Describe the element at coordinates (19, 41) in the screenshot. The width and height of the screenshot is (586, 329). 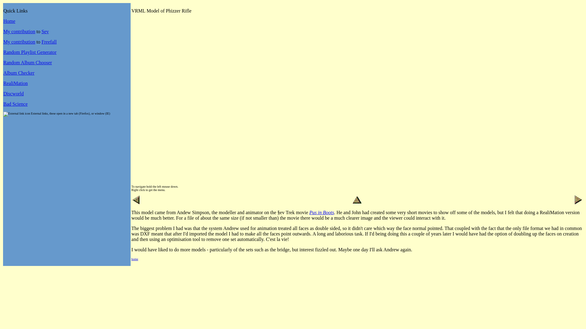
I see `My contribution` at that location.